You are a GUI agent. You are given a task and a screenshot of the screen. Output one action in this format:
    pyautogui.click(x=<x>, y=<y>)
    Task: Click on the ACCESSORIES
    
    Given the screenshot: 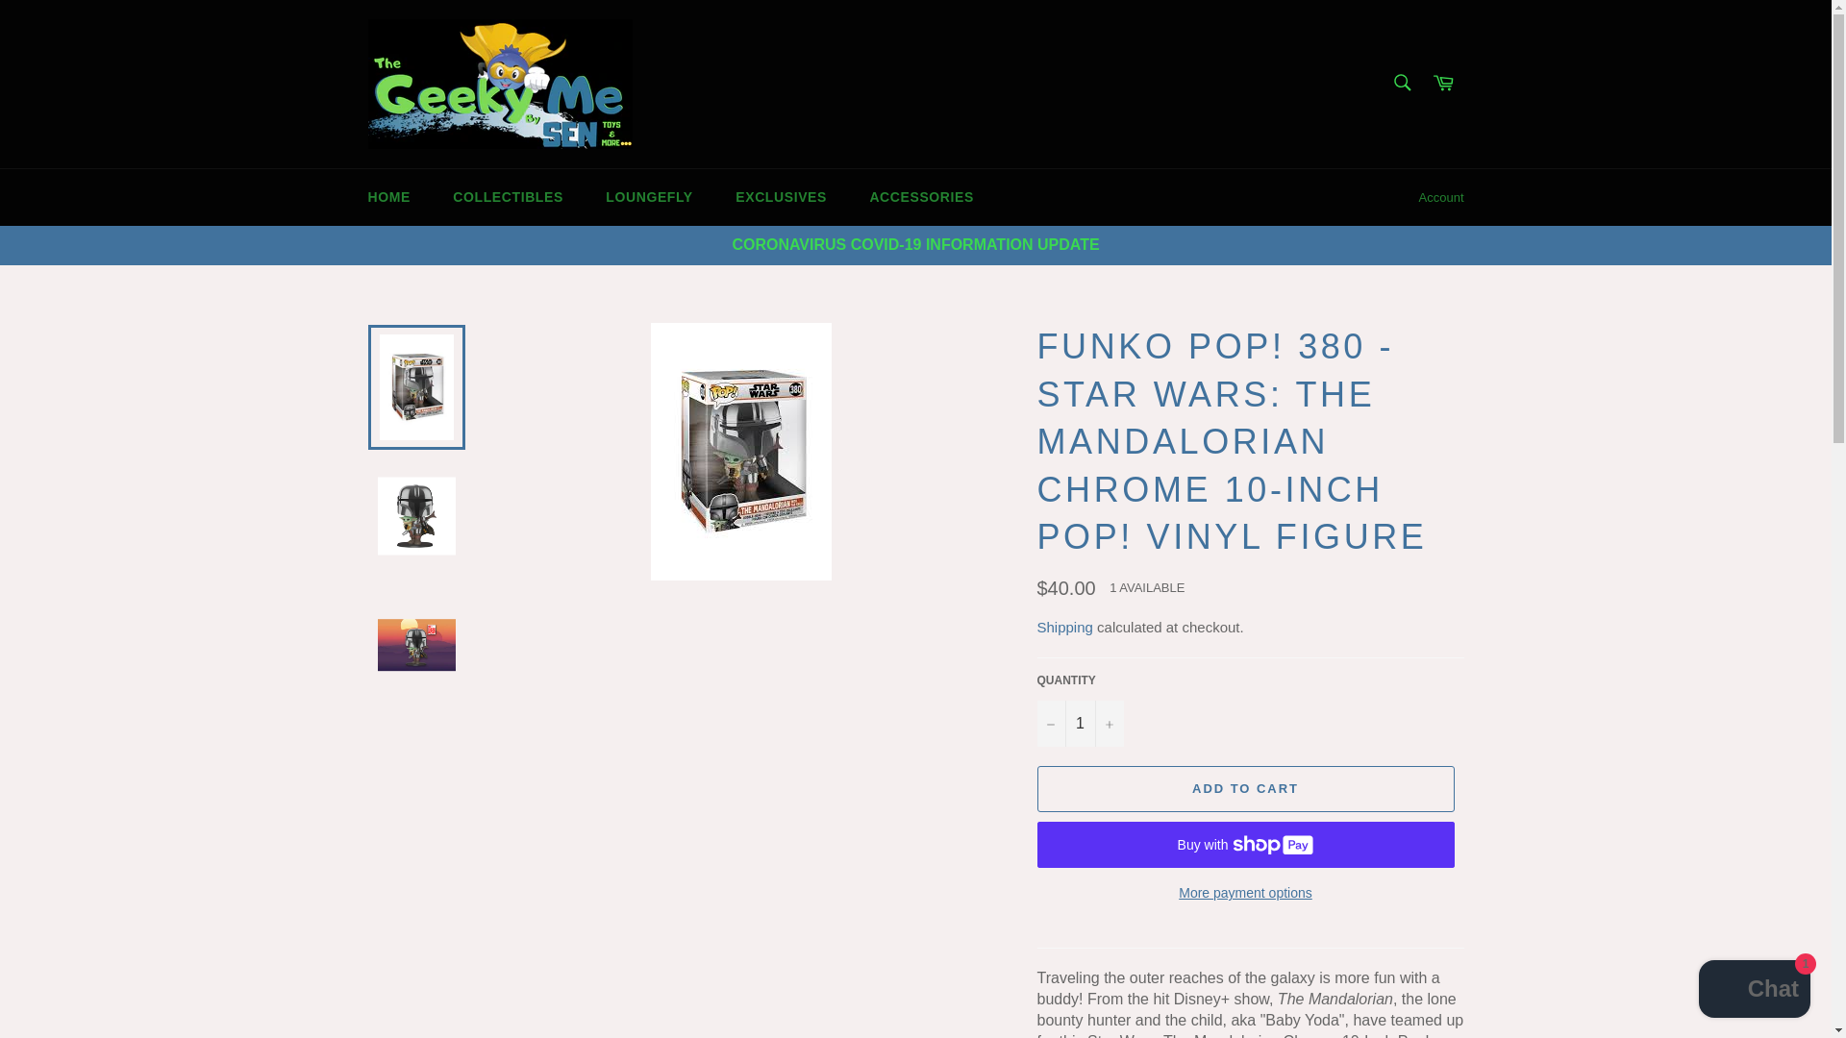 What is the action you would take?
    pyautogui.click(x=921, y=198)
    